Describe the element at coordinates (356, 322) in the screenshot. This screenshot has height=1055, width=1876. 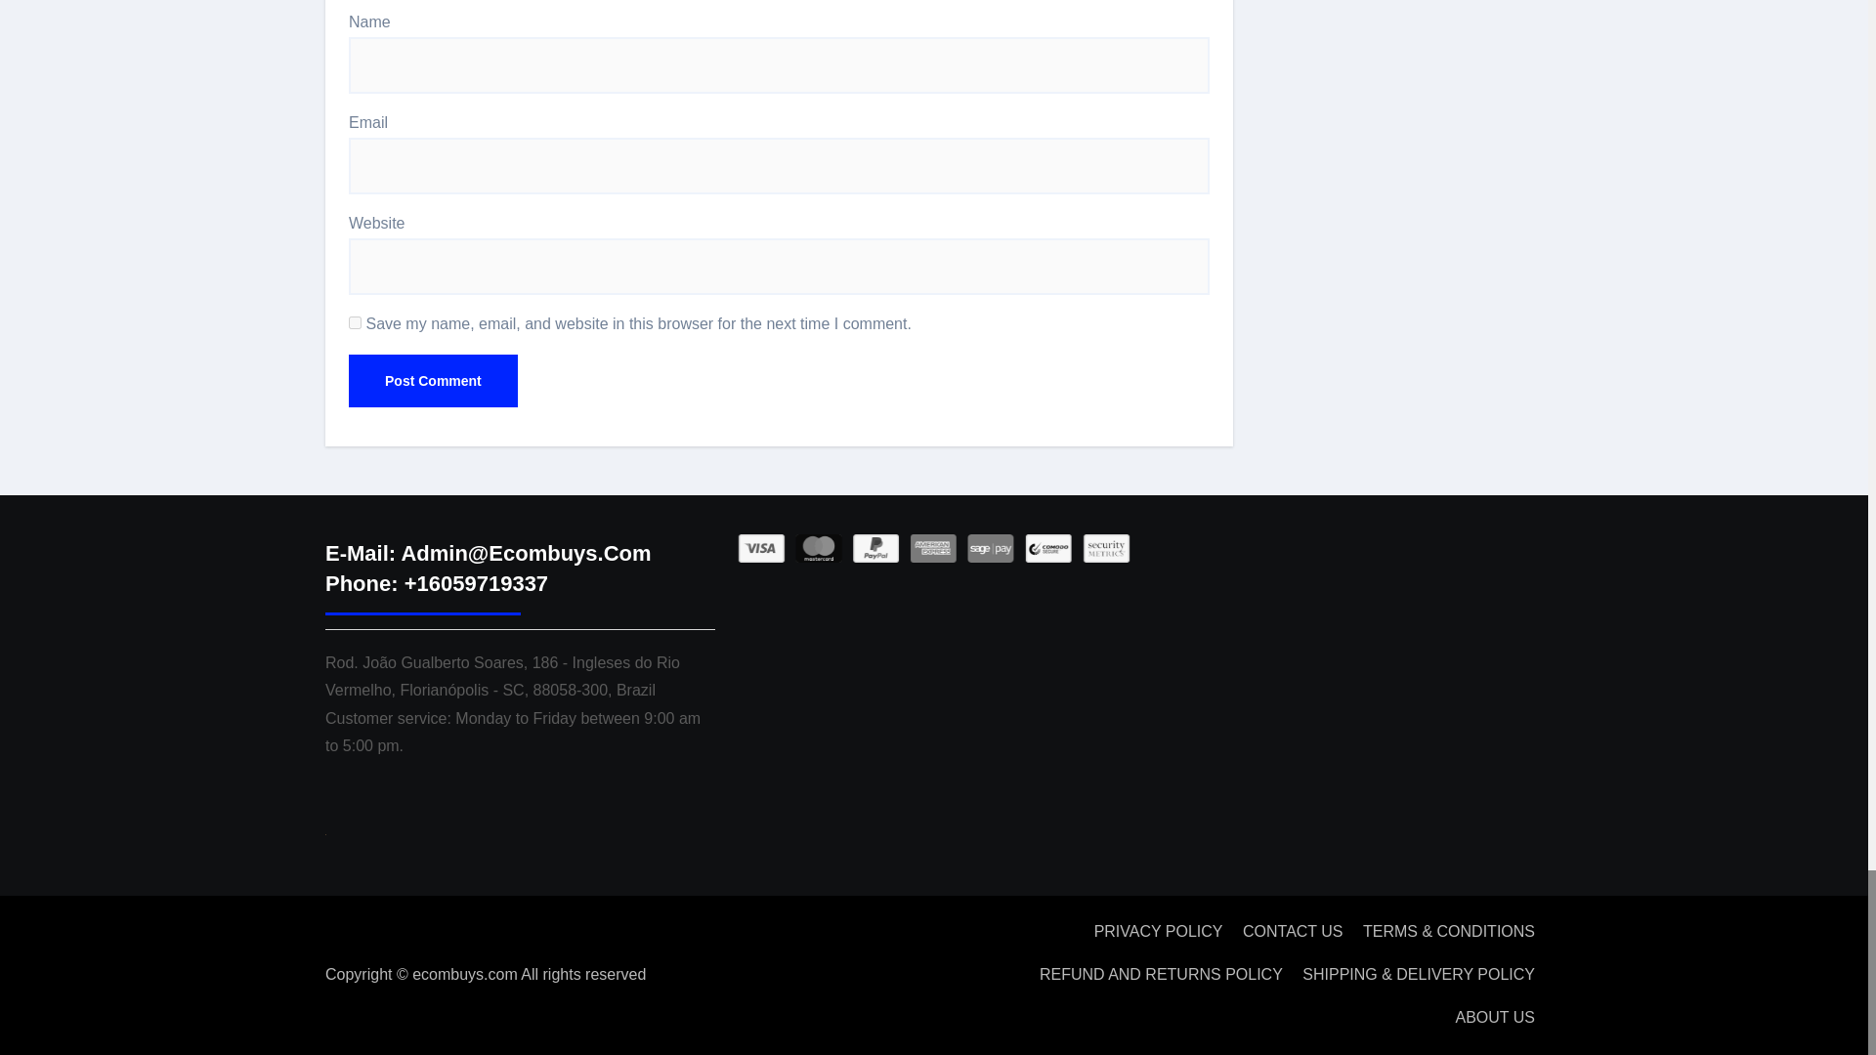
I see `yes` at that location.